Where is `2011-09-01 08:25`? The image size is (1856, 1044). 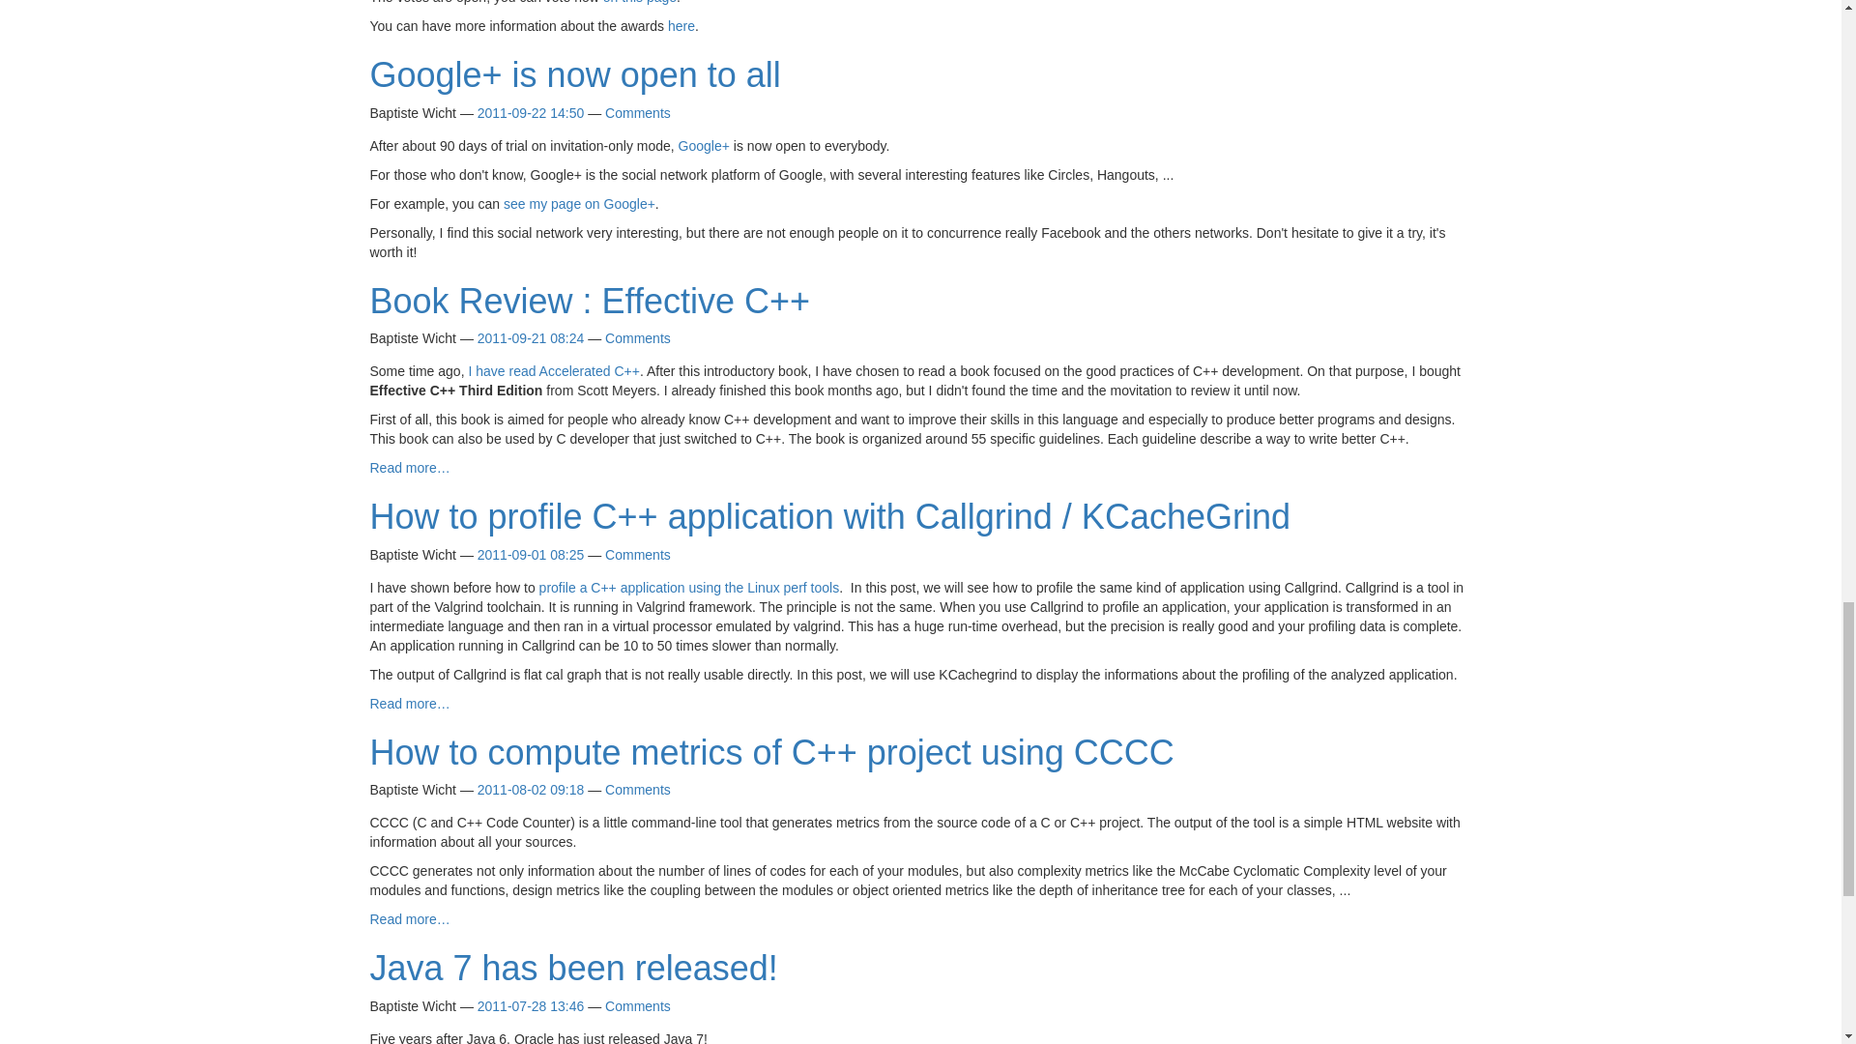
2011-09-01 08:25 is located at coordinates (530, 555).